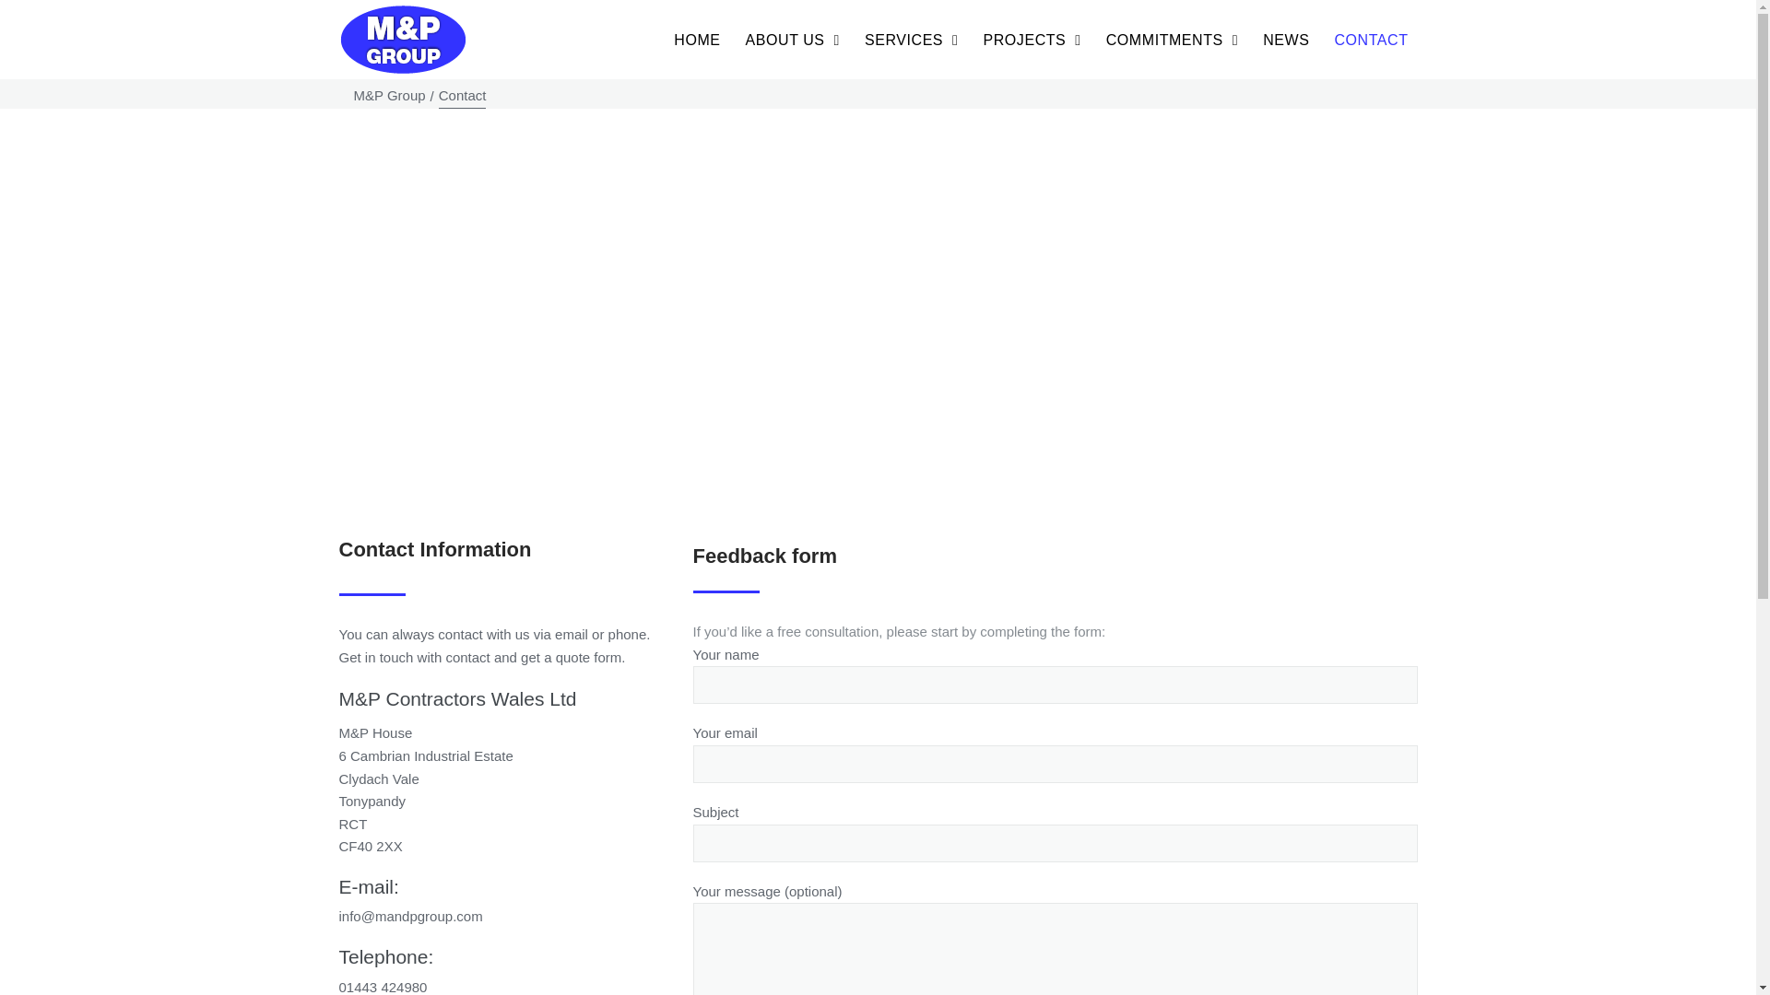 Image resolution: width=1770 pixels, height=995 pixels. I want to click on HOME, so click(696, 40).